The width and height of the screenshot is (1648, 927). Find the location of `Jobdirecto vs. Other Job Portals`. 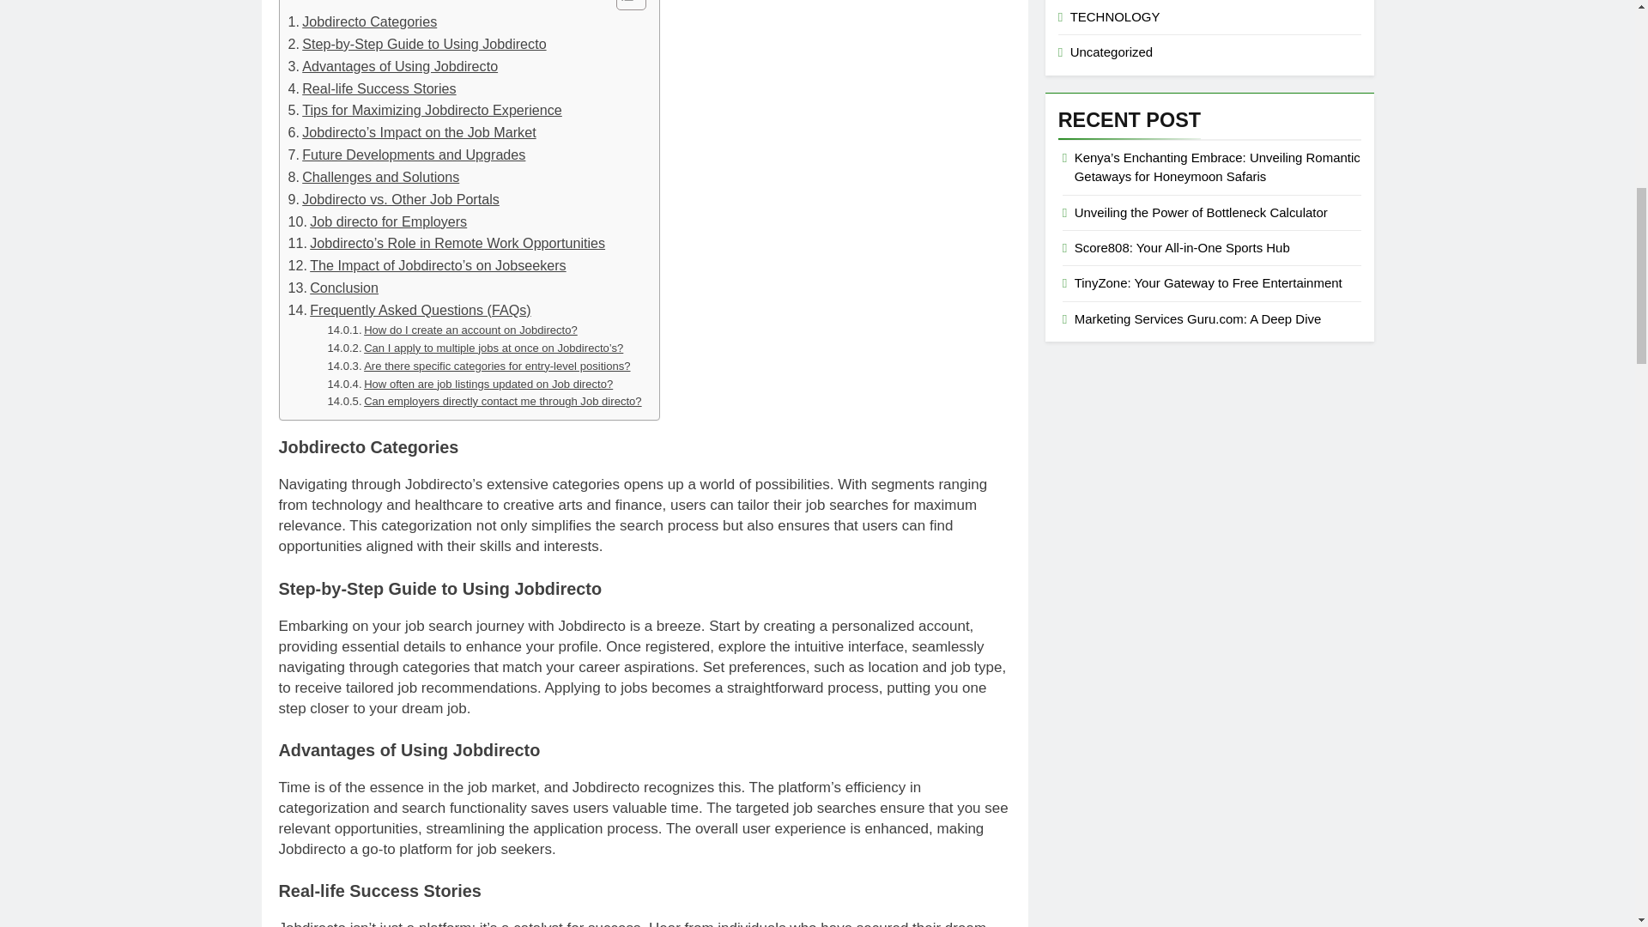

Jobdirecto vs. Other Job Portals is located at coordinates (393, 200).